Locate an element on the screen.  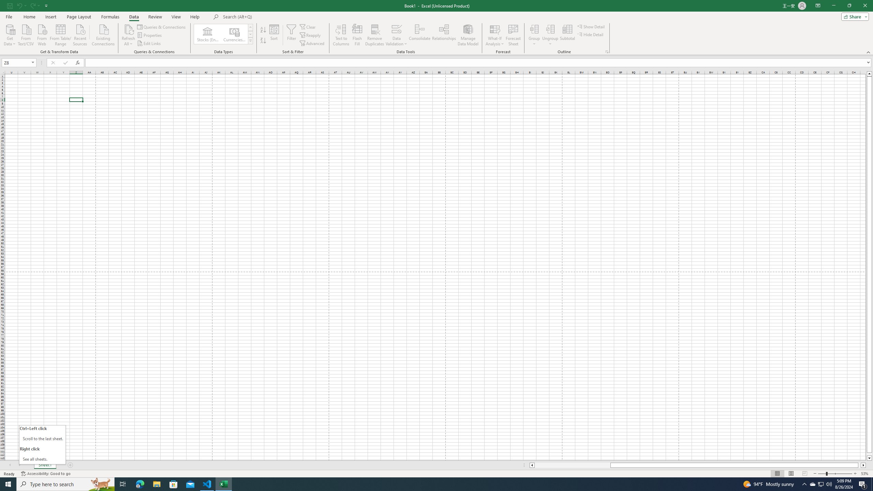
Group and Outline Settings is located at coordinates (606, 52).